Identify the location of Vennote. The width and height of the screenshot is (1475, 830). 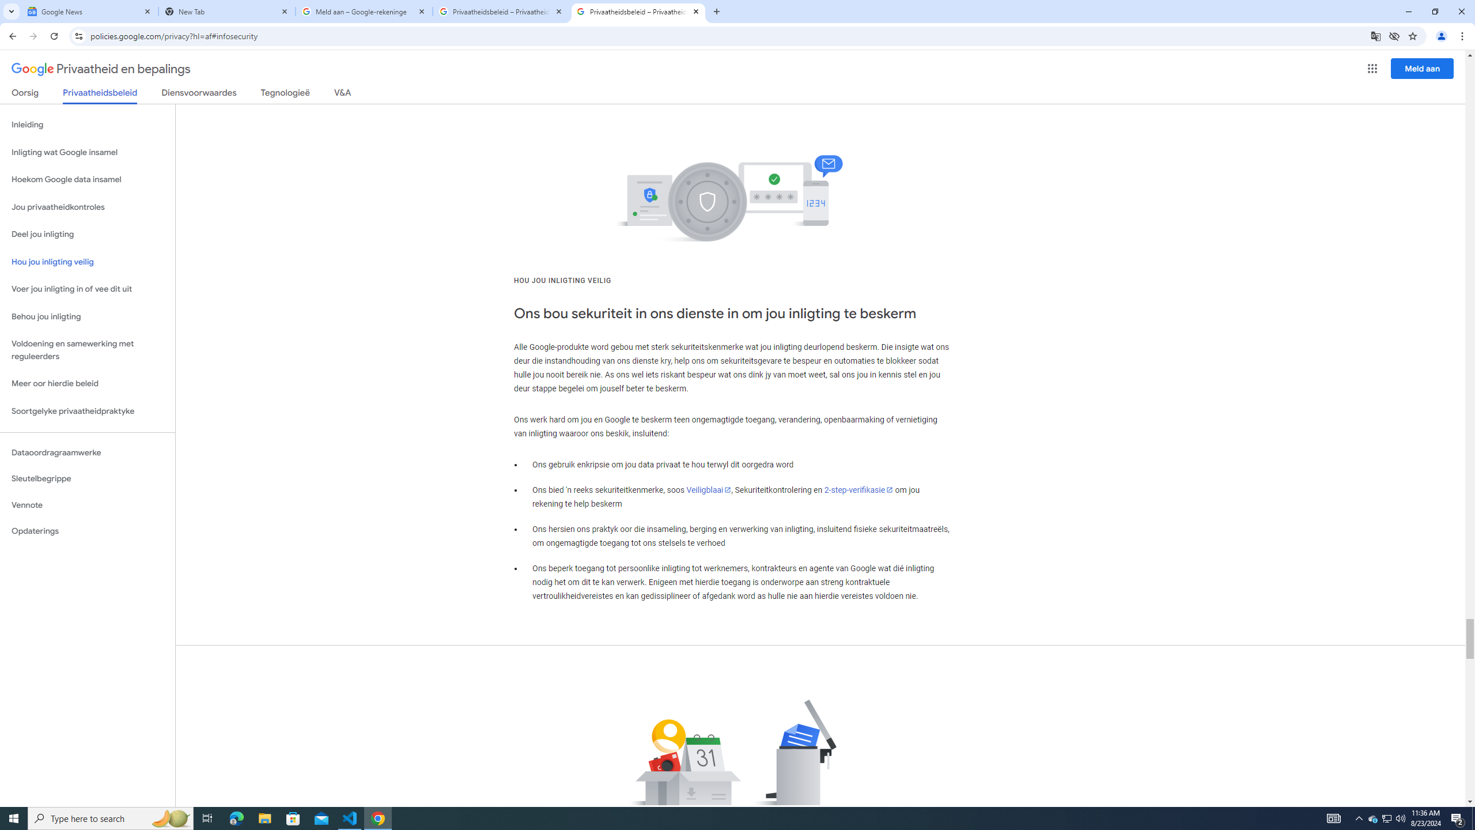
(88, 505).